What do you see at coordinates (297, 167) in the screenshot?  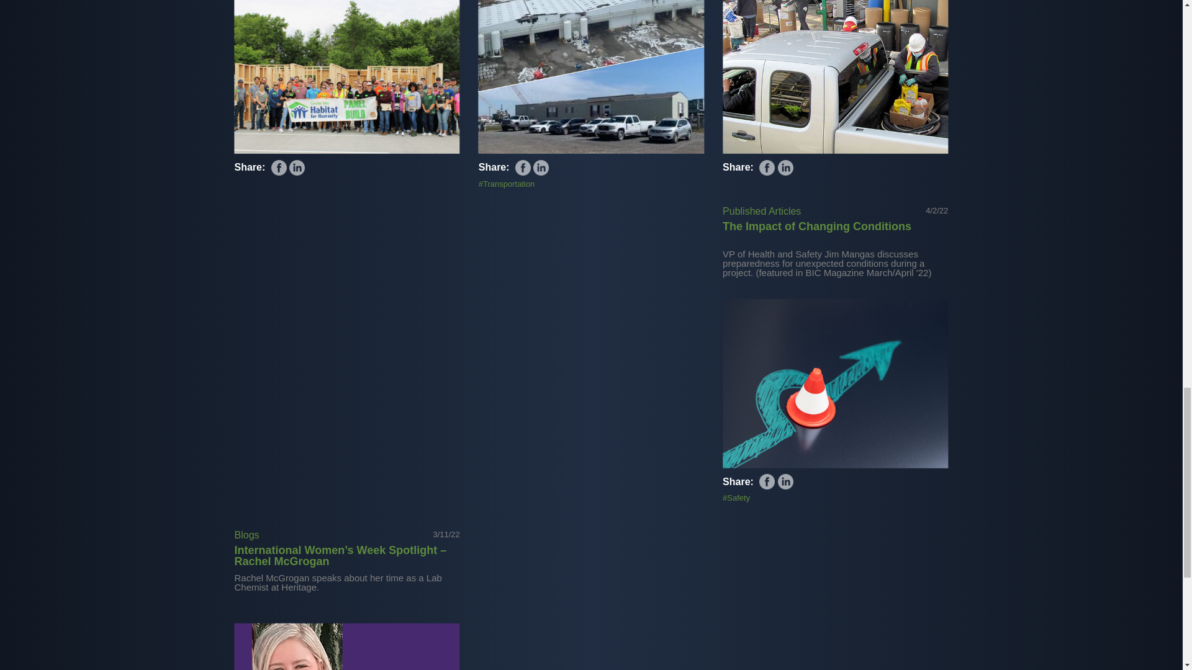 I see `Share on LinkedIn` at bounding box center [297, 167].